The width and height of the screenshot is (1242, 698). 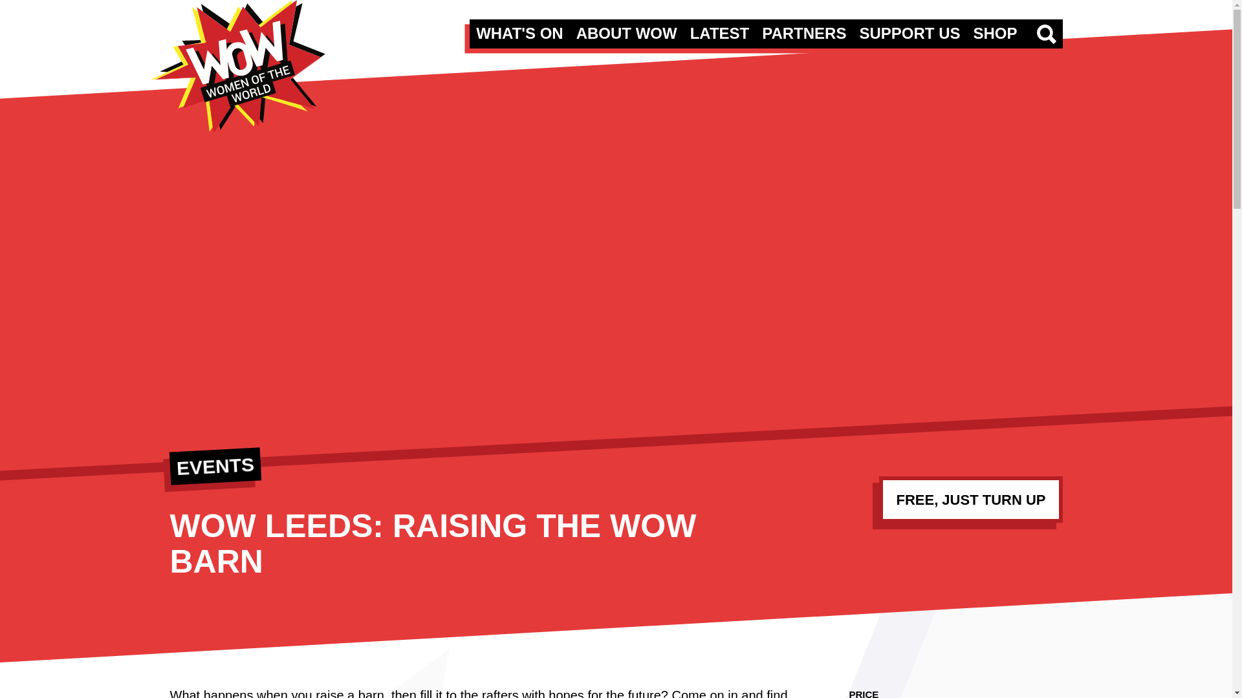 What do you see at coordinates (214, 464) in the screenshot?
I see `EVENTS` at bounding box center [214, 464].